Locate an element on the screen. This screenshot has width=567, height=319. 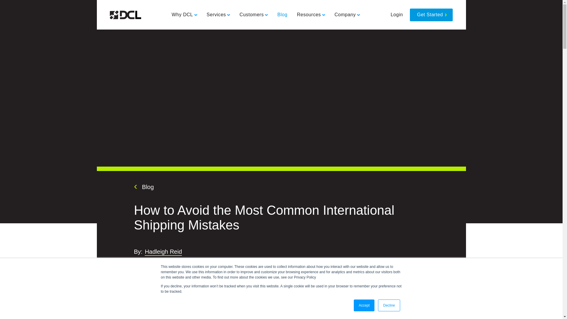
Blog is located at coordinates (282, 15).